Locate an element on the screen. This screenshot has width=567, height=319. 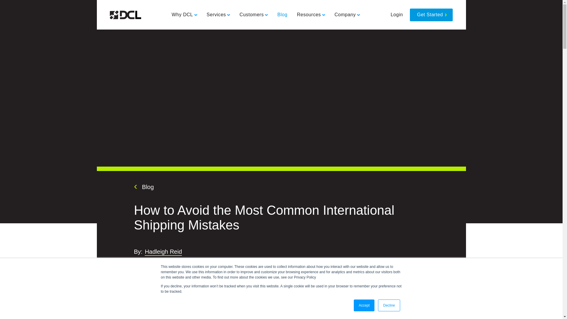
Blog is located at coordinates (282, 15).